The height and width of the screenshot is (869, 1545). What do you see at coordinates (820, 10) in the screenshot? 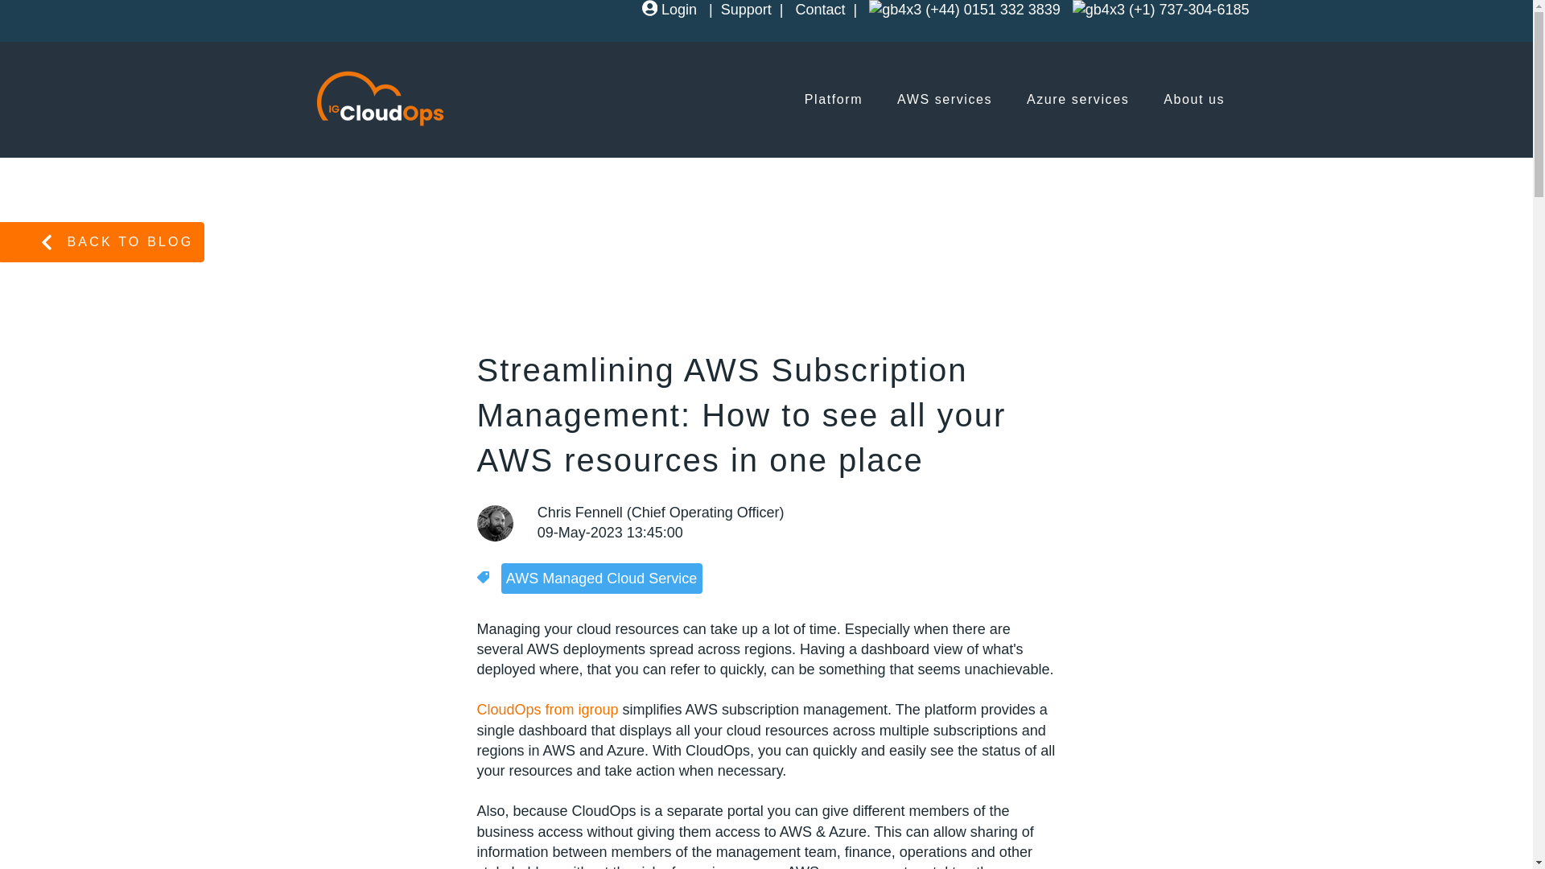
I see `Contact` at bounding box center [820, 10].